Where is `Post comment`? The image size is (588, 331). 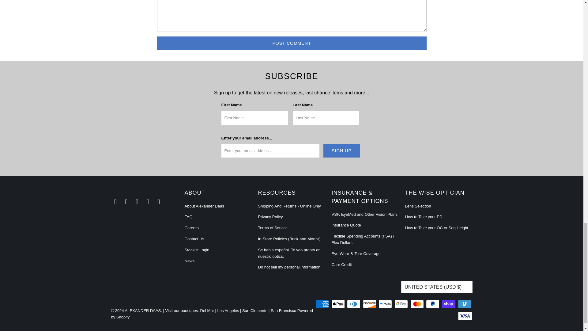 Post comment is located at coordinates (292, 43).